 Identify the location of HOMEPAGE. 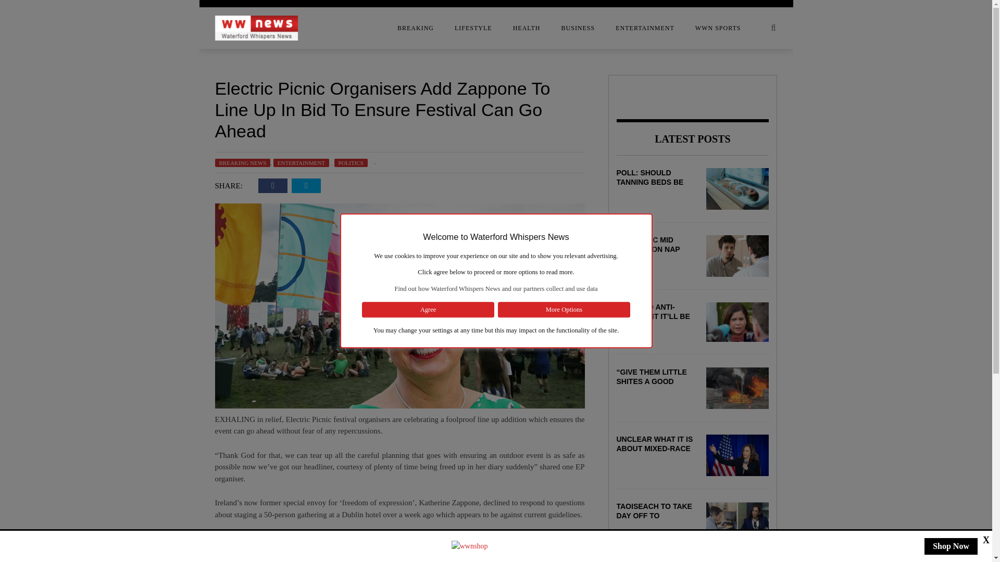
(131, 121).